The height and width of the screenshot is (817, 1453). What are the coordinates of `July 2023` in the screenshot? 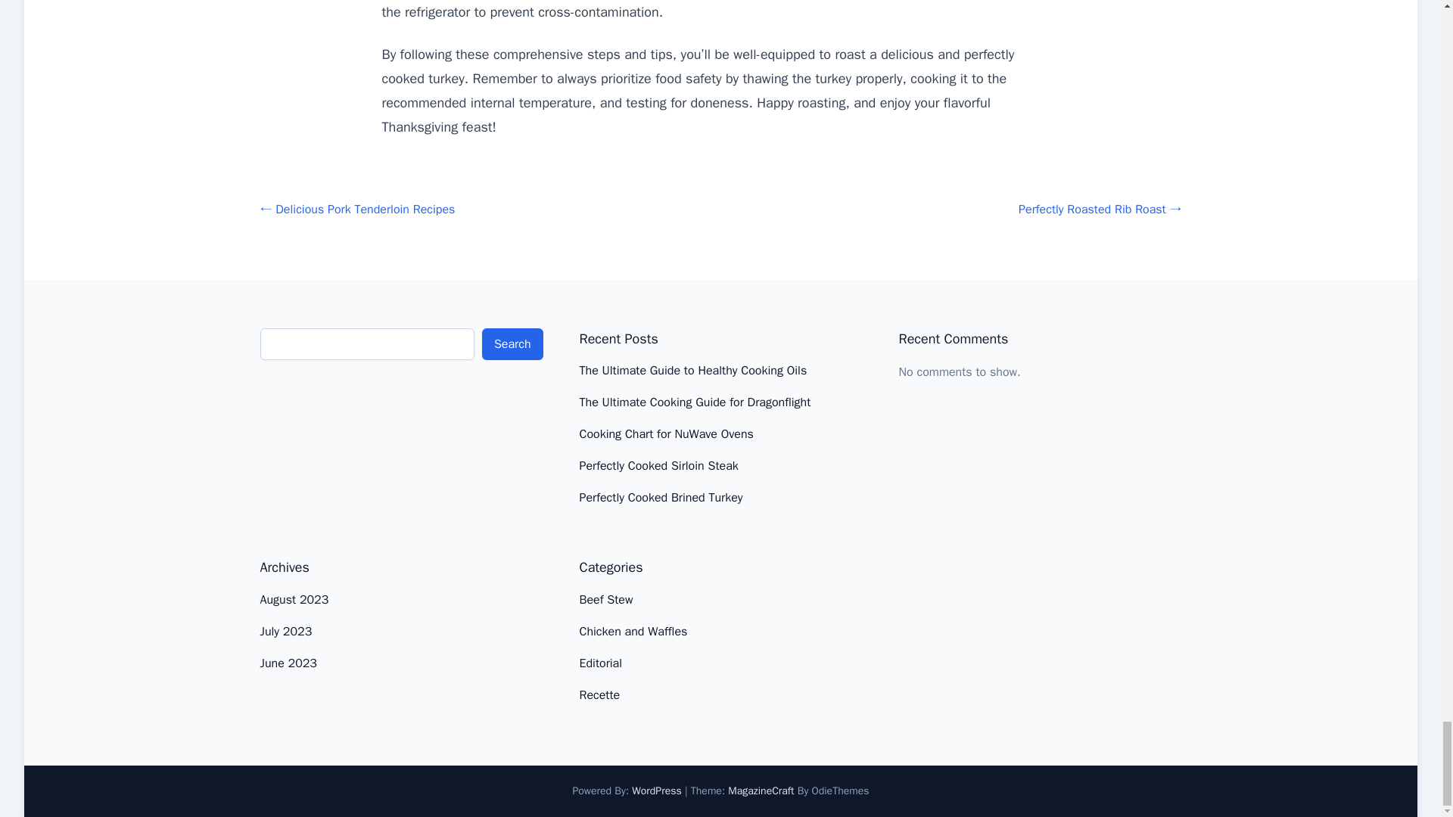 It's located at (286, 631).